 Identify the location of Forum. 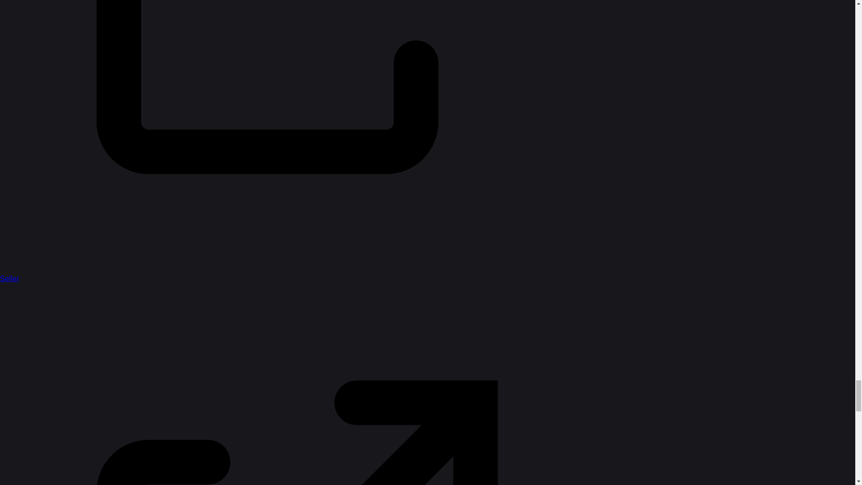
(303, 55).